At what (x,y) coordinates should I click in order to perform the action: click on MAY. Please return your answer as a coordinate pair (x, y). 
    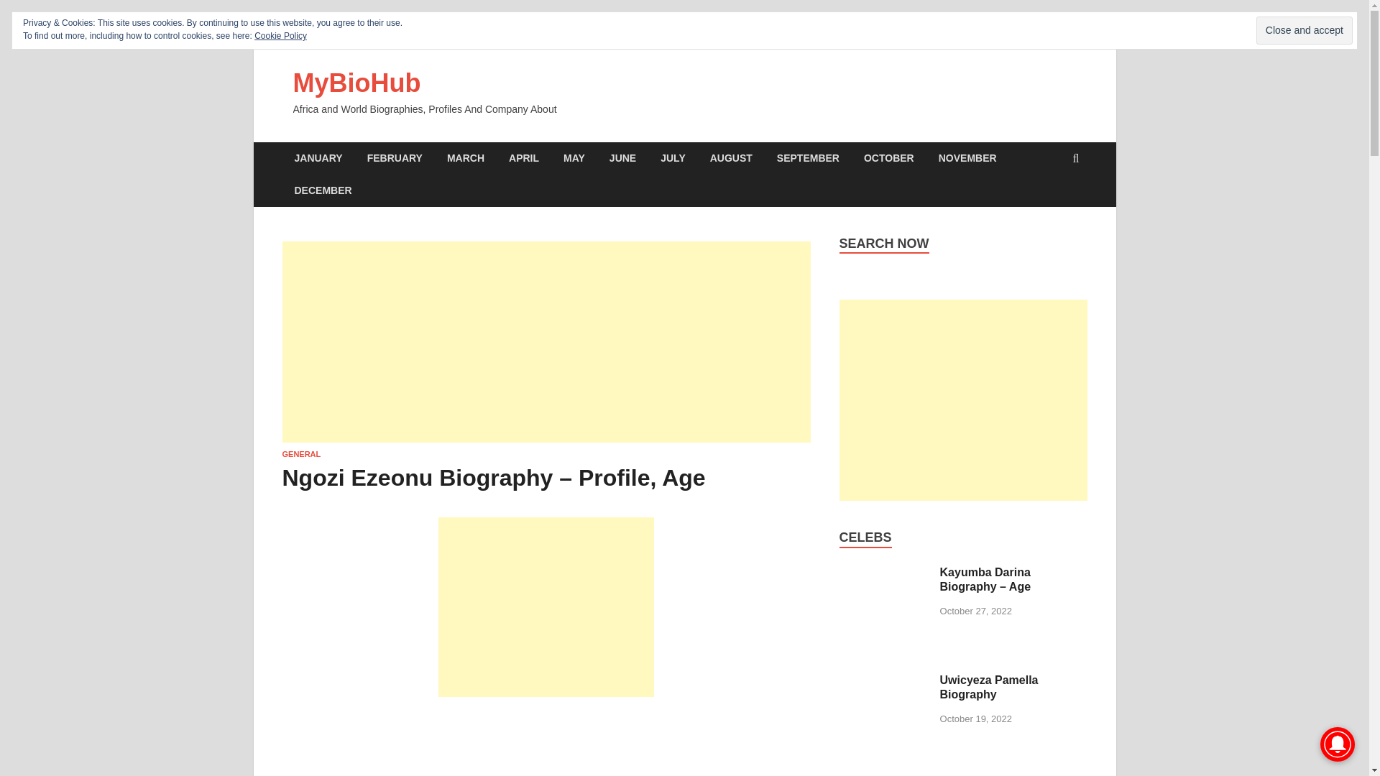
    Looking at the image, I should click on (574, 158).